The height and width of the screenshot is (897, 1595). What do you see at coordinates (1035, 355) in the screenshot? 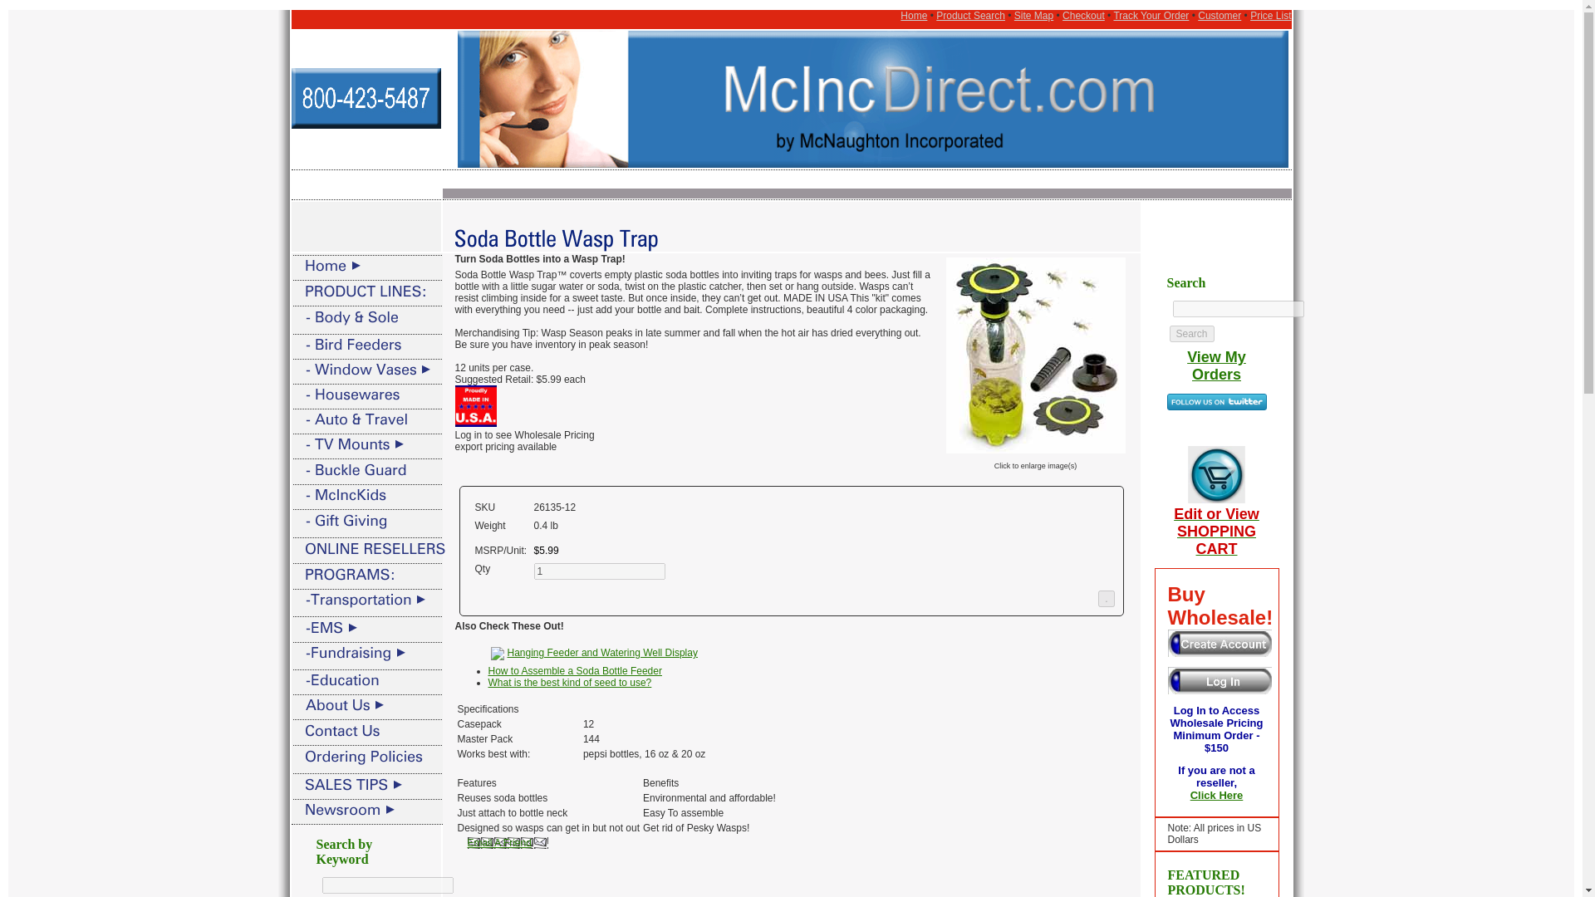
I see `Soda Bottle Wasp Trap` at bounding box center [1035, 355].